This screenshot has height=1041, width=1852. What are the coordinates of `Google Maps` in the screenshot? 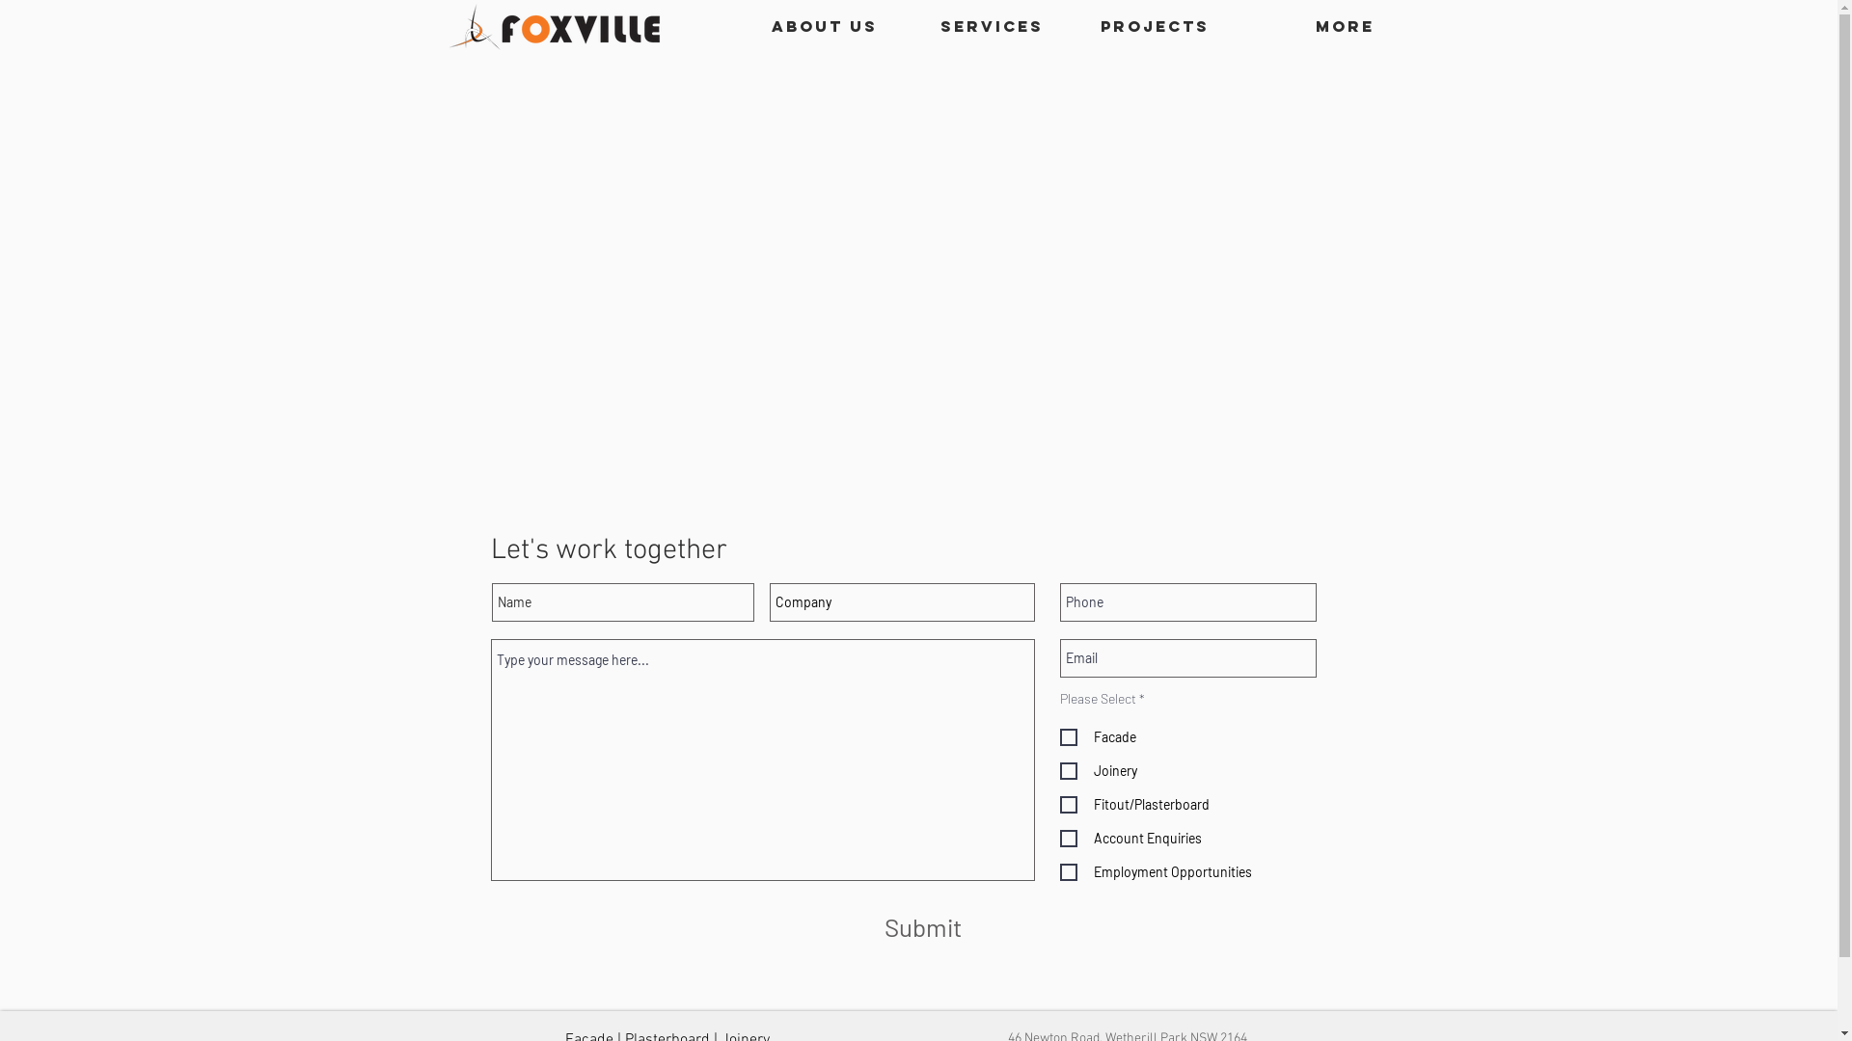 It's located at (918, 283).